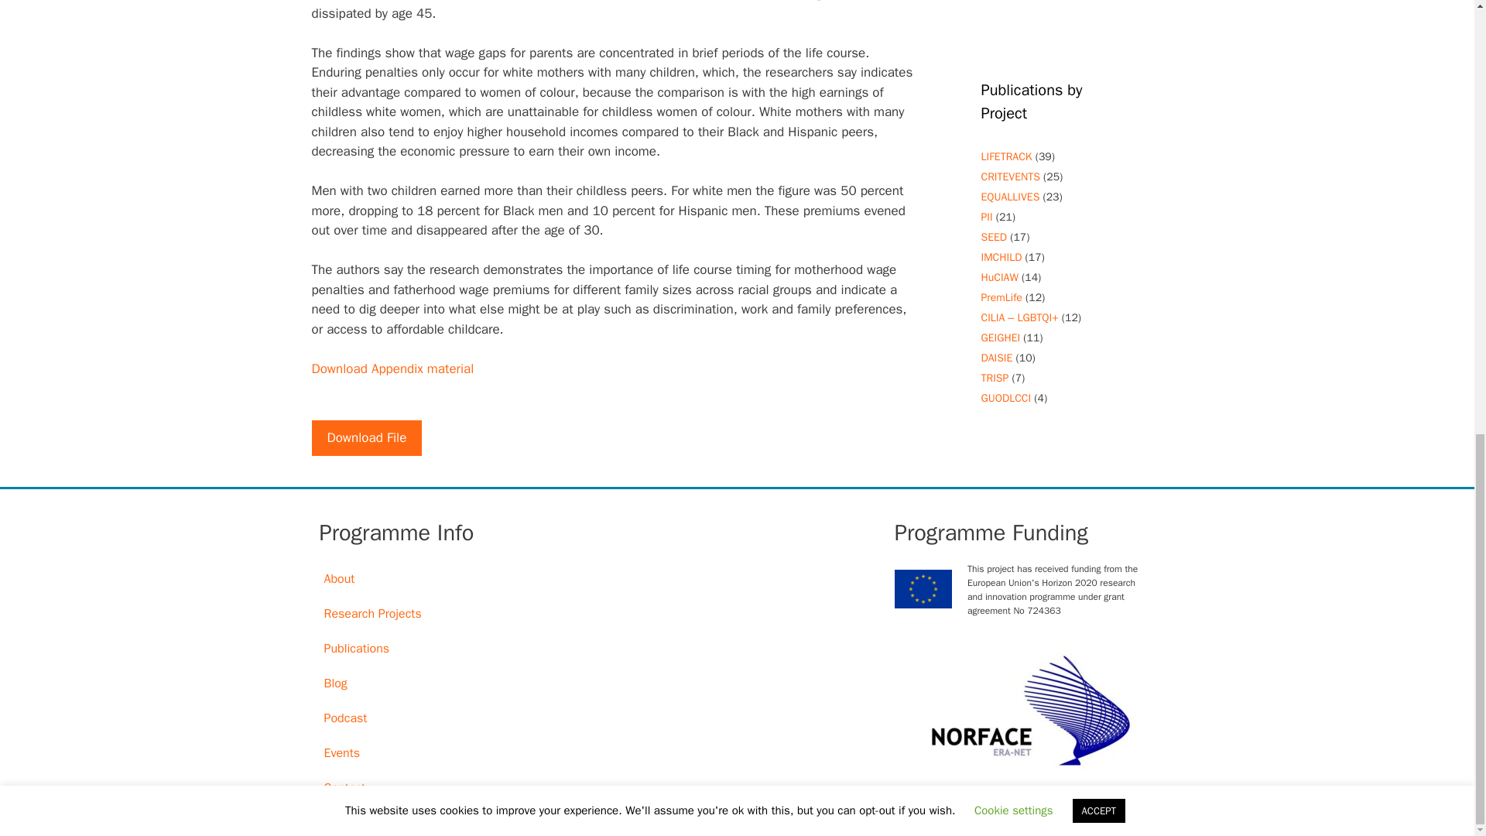 This screenshot has width=1486, height=836. I want to click on Download Appendix material, so click(392, 368).